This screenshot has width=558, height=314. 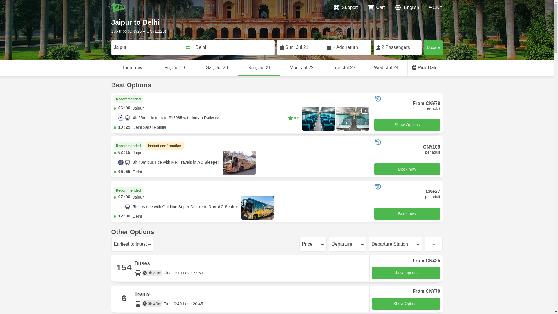 I want to click on Sat, Jul 20, so click(x=217, y=68).